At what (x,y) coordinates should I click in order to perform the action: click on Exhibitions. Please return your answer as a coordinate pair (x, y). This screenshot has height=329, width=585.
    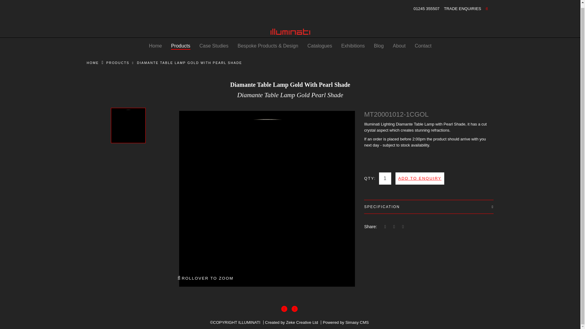
    Looking at the image, I should click on (353, 46).